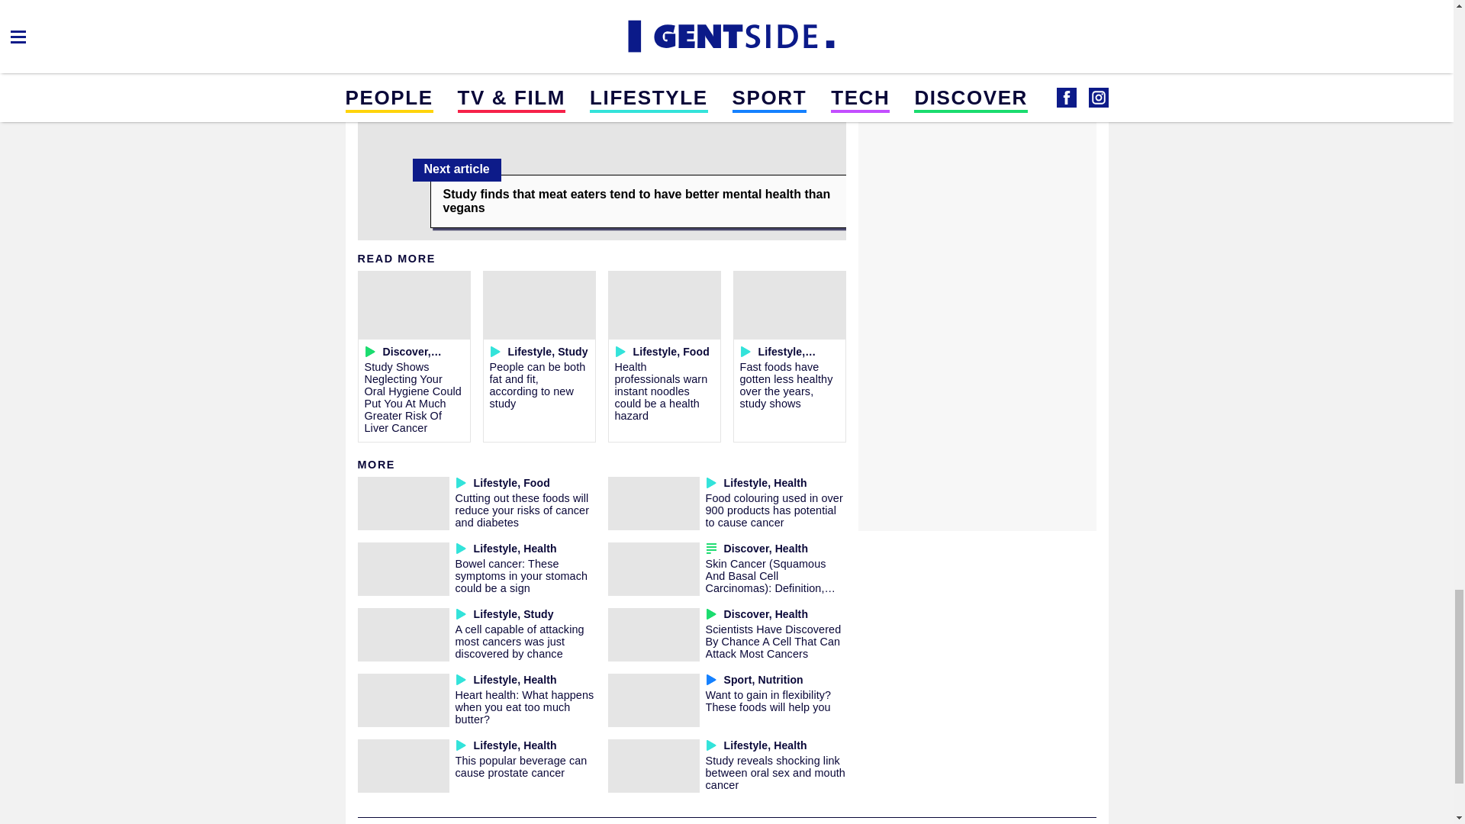 The image size is (1465, 824). Describe the element at coordinates (520, 575) in the screenshot. I see `Bowel cancer: These symptoms in your stomach could be a sign` at that location.